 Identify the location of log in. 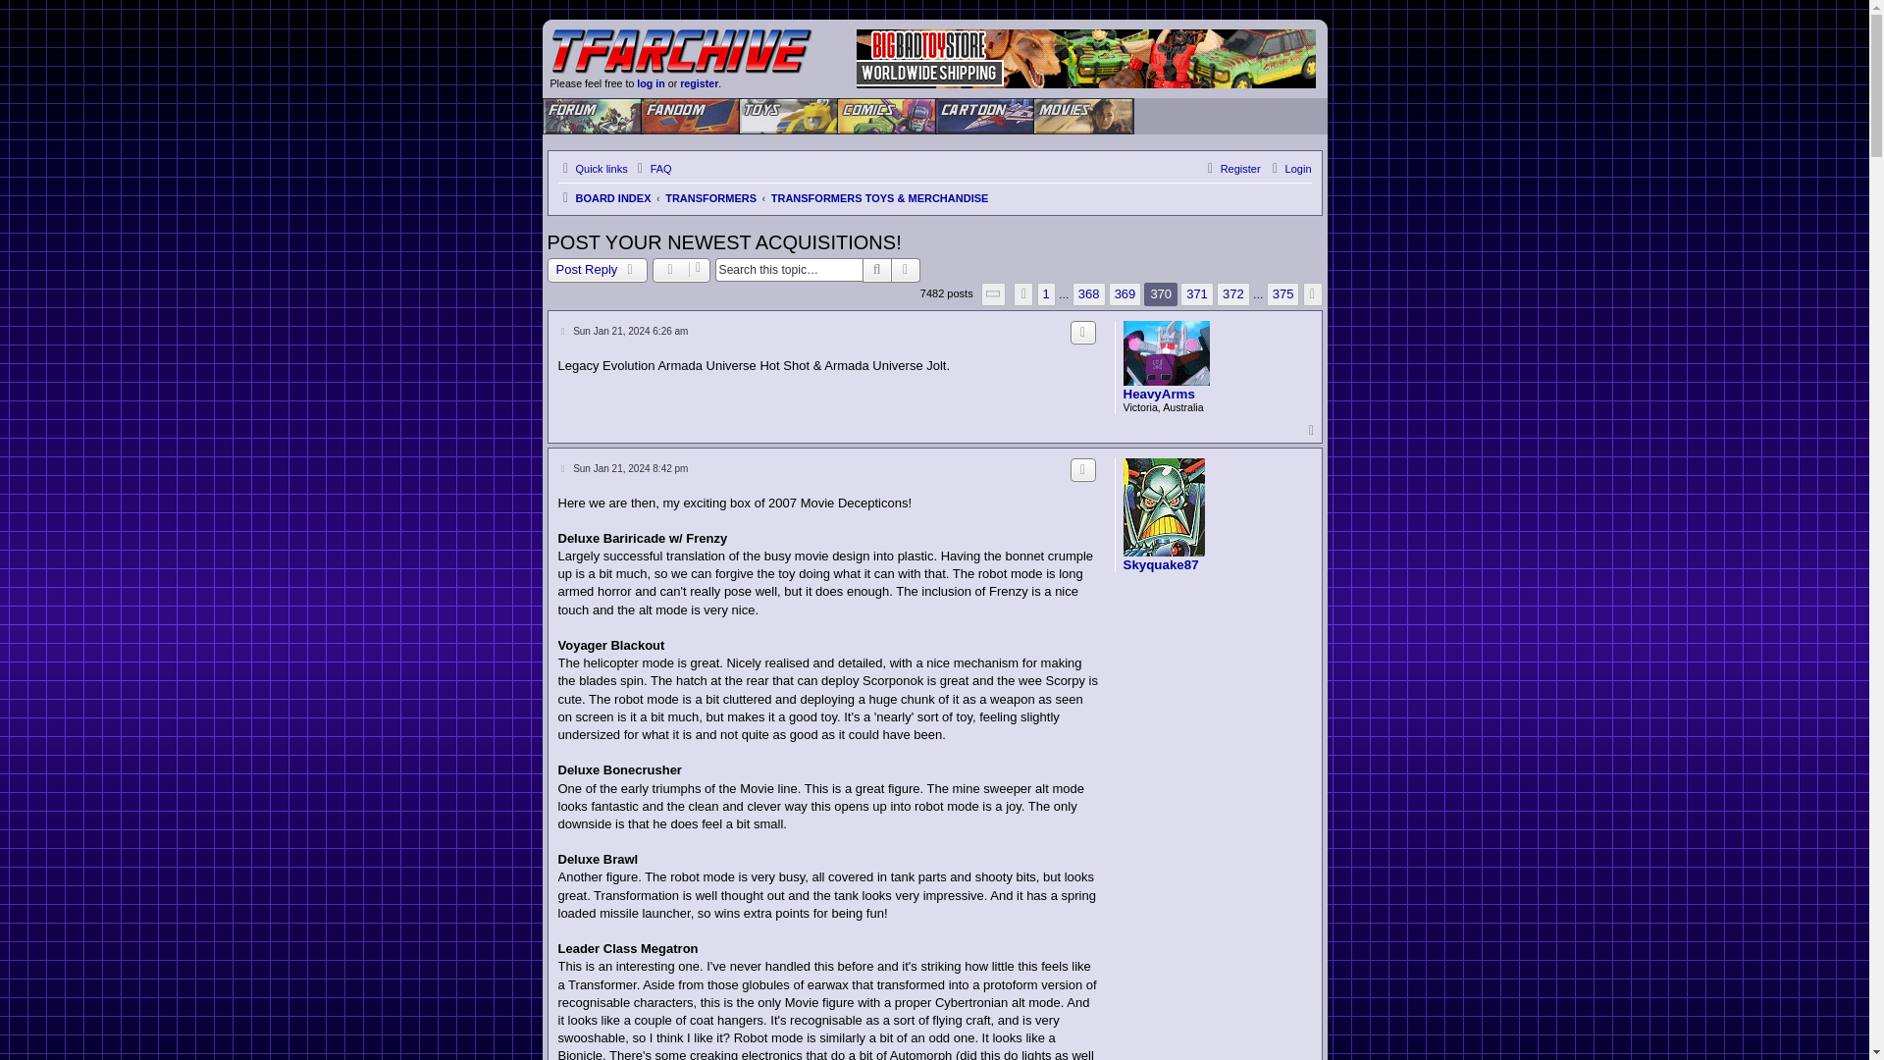
(650, 82).